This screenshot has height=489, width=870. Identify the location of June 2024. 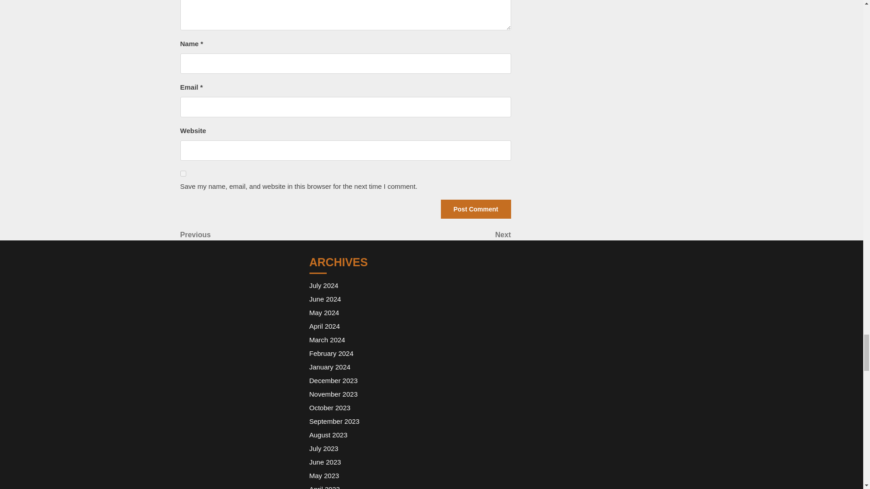
(476, 209).